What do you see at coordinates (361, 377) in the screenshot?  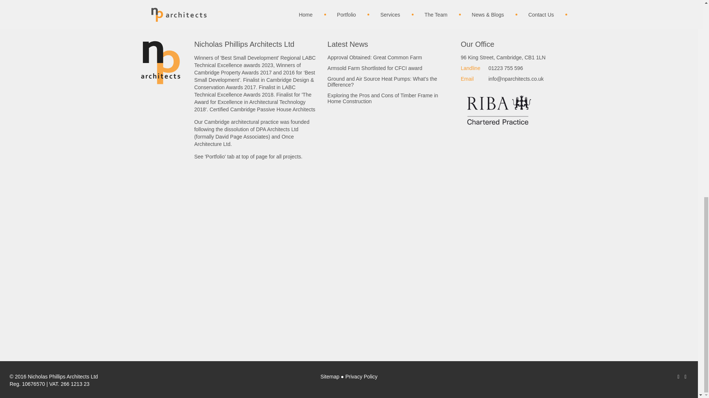 I see `Privacy Policy` at bounding box center [361, 377].